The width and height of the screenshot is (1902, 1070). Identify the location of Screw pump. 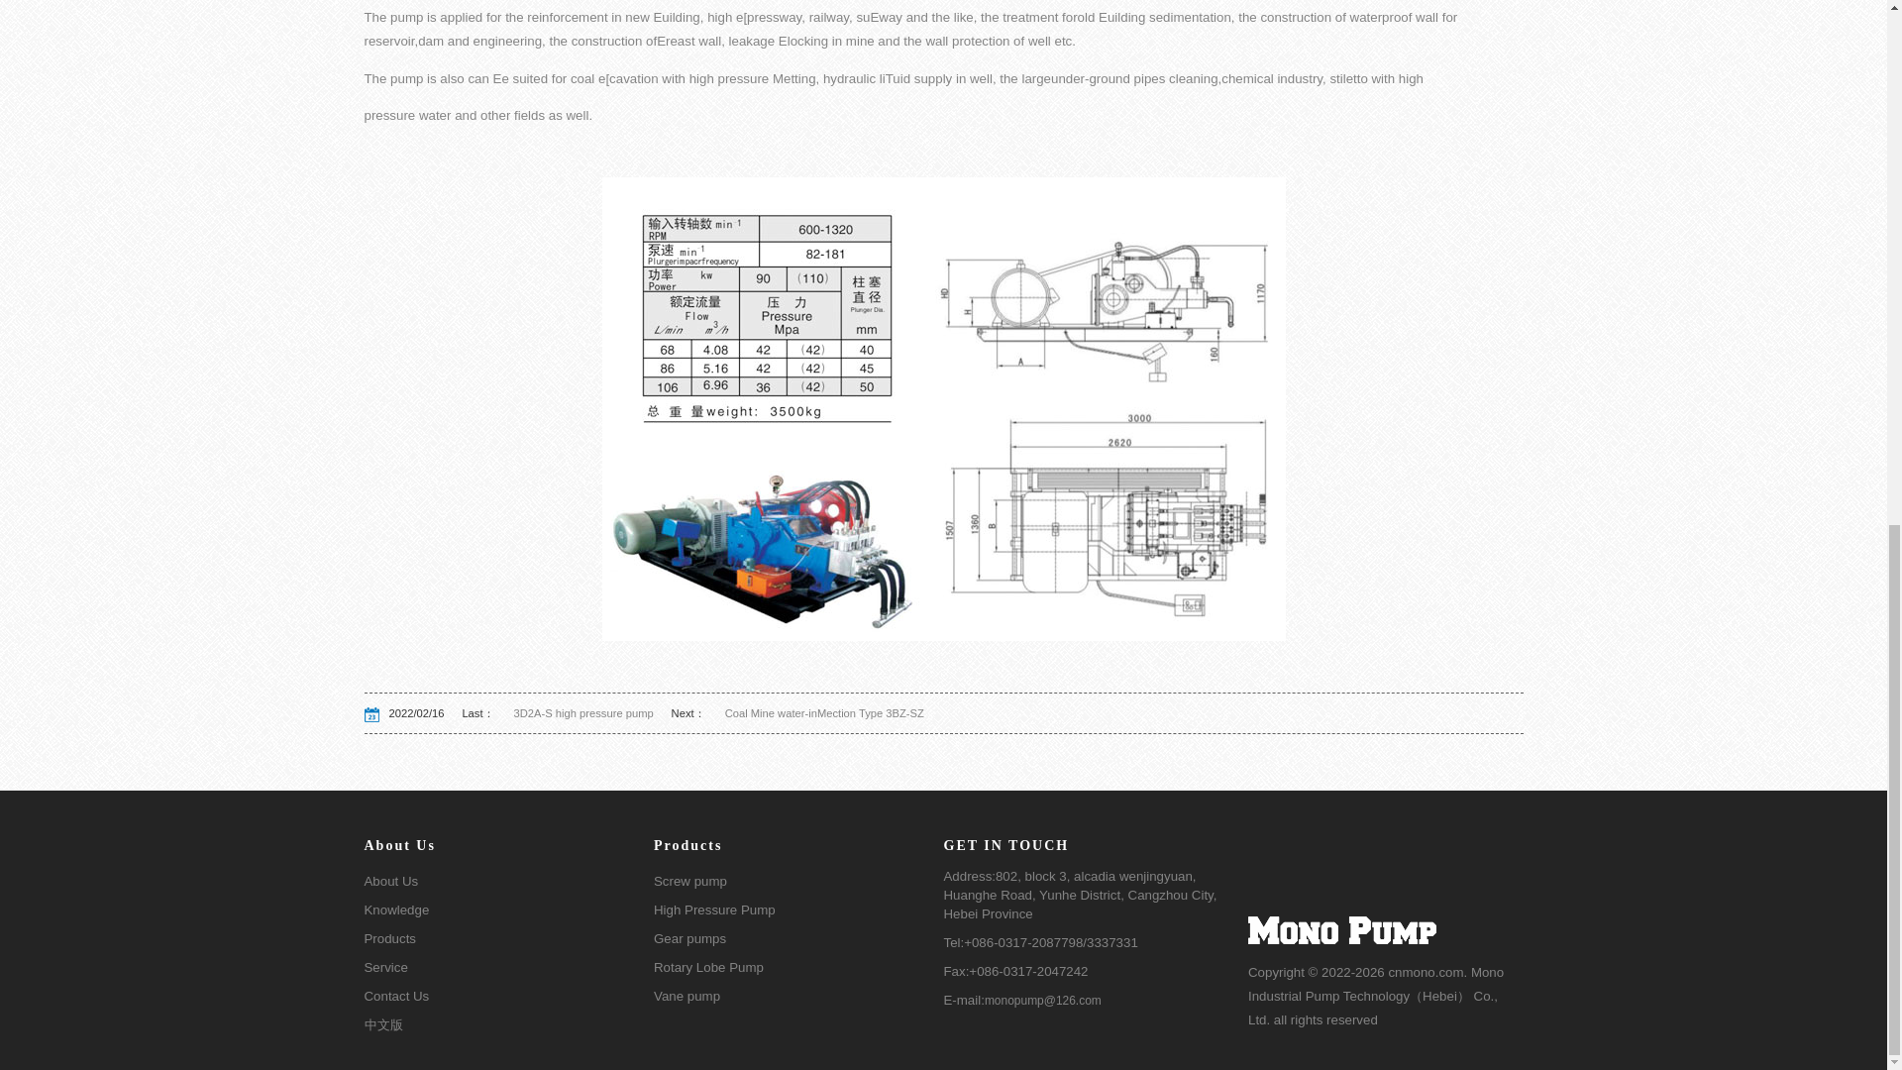
(798, 882).